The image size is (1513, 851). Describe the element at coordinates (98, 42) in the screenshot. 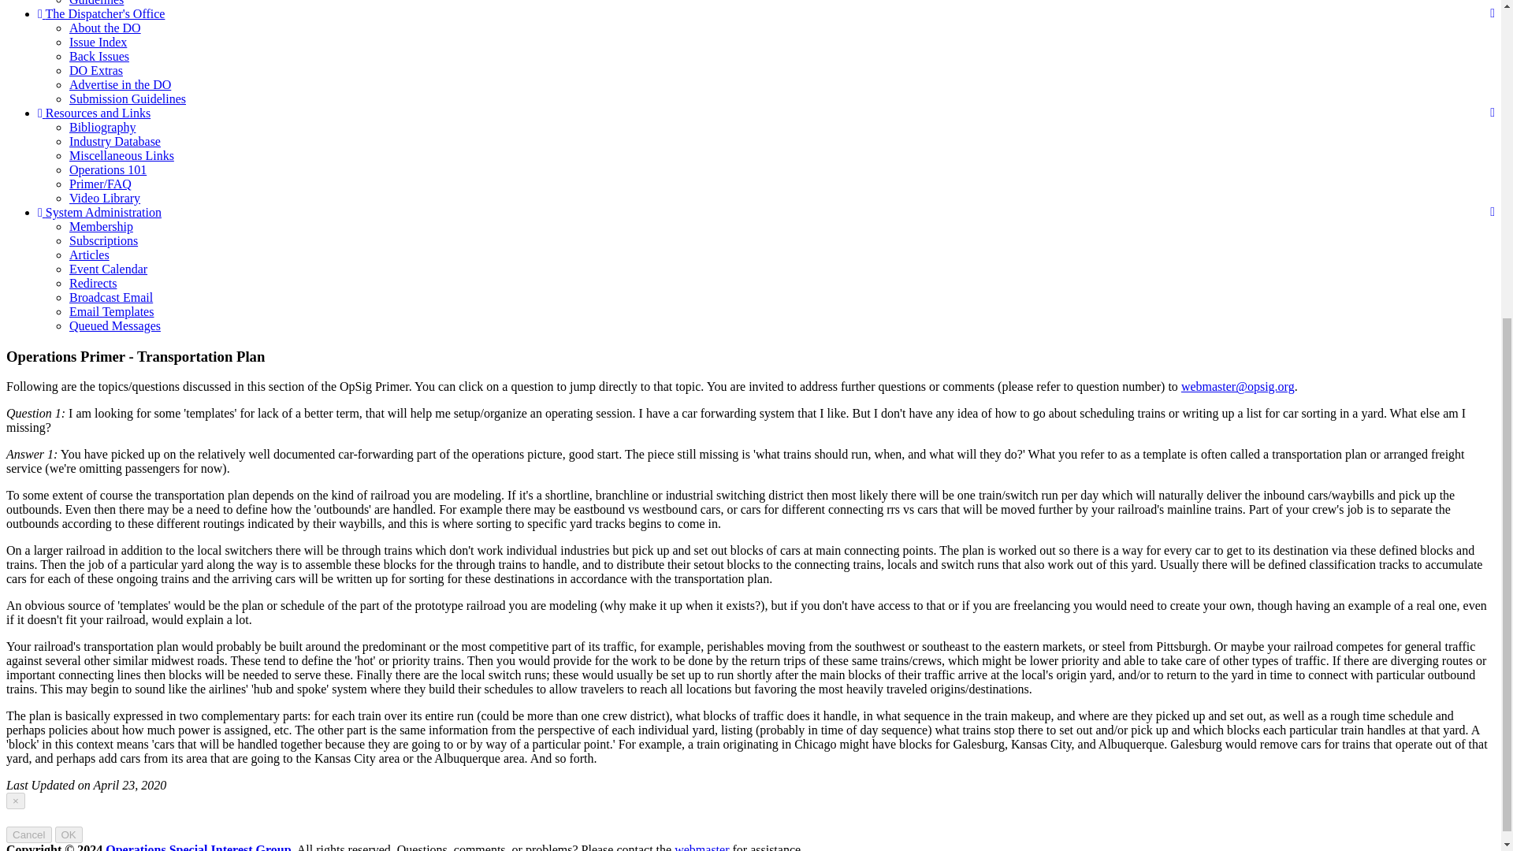

I see `Issue Index` at that location.